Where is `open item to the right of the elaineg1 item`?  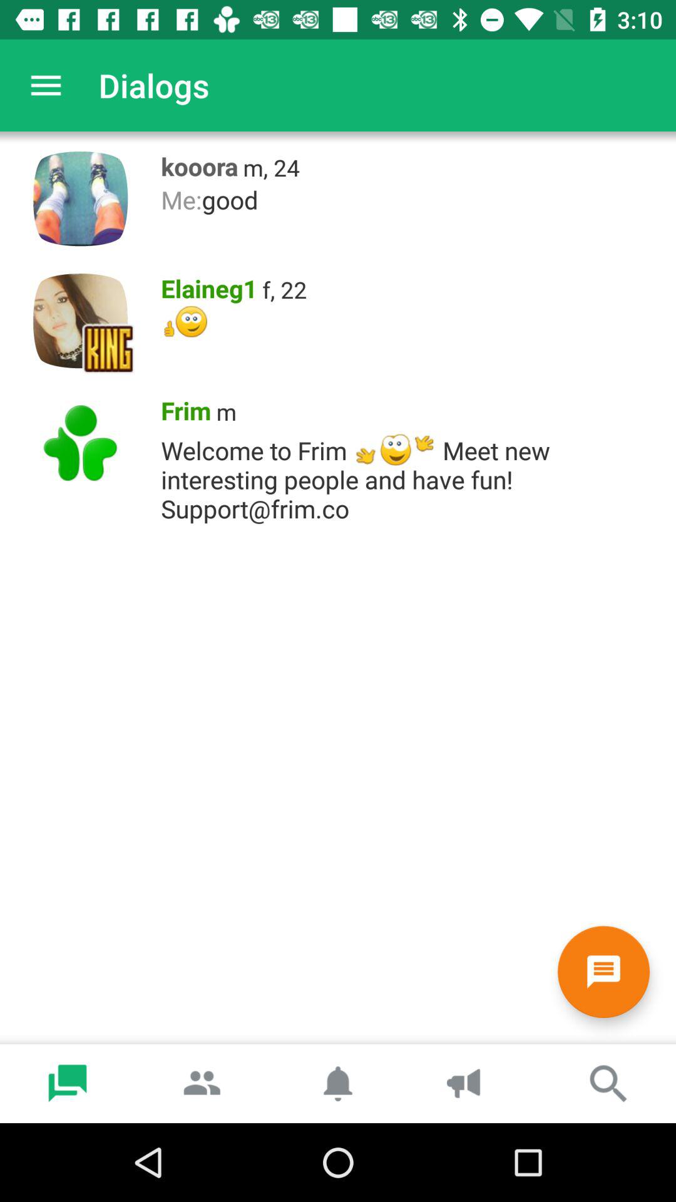
open item to the right of the elaineg1 item is located at coordinates (284, 289).